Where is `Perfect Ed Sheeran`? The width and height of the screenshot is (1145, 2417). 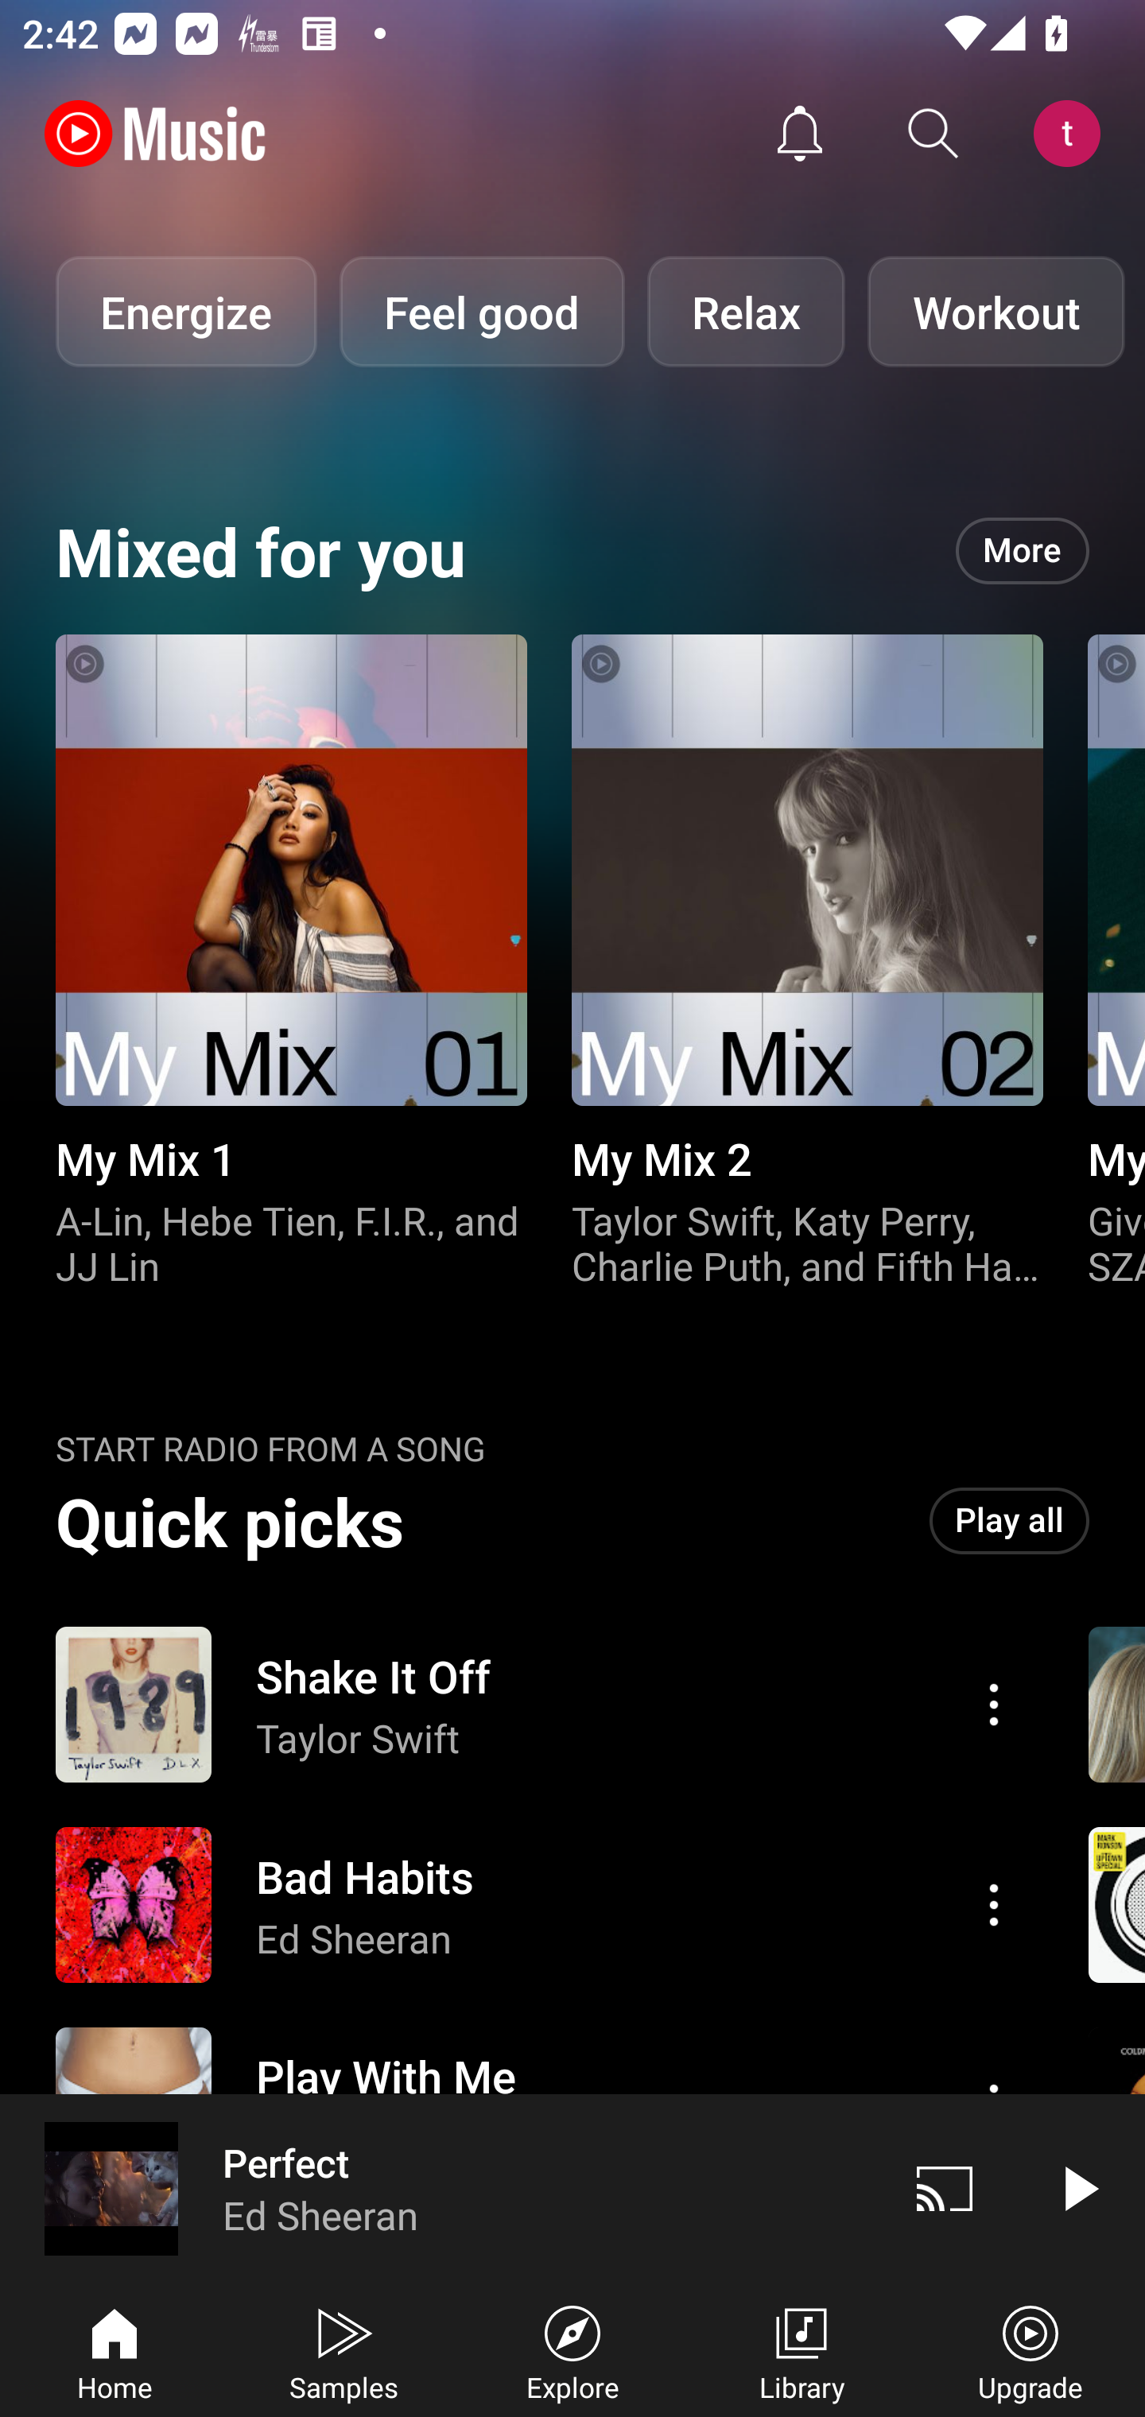
Perfect Ed Sheeran is located at coordinates (439, 2188).